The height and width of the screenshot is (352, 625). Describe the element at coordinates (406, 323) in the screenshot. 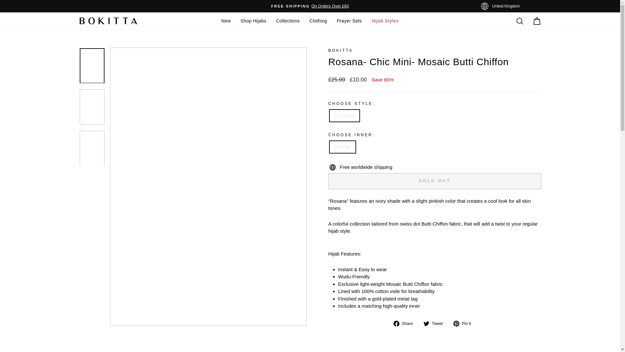

I see `Share on Facebook` at that location.